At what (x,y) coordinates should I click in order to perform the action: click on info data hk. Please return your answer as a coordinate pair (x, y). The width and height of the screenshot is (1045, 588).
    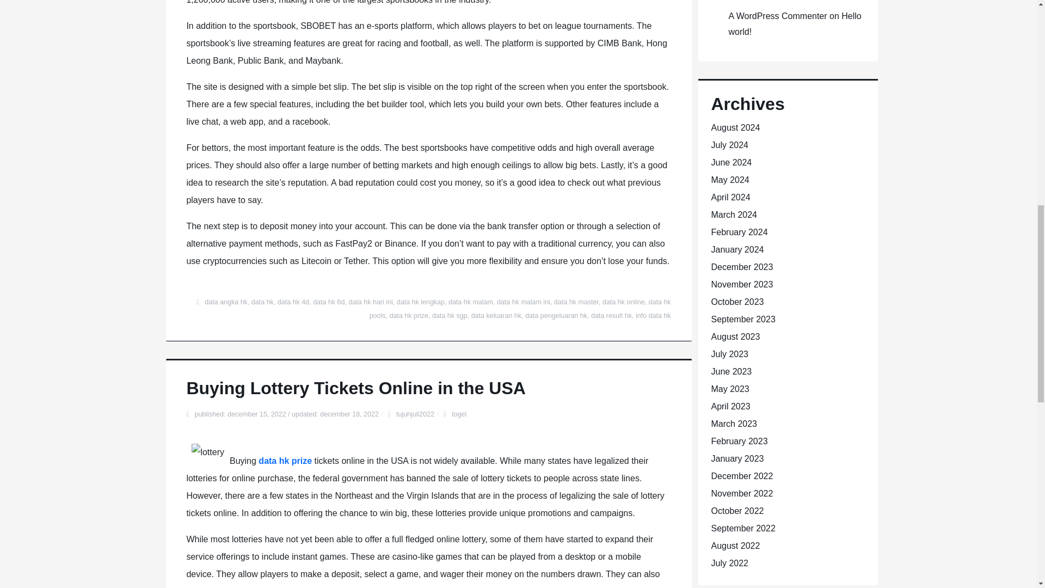
    Looking at the image, I should click on (653, 316).